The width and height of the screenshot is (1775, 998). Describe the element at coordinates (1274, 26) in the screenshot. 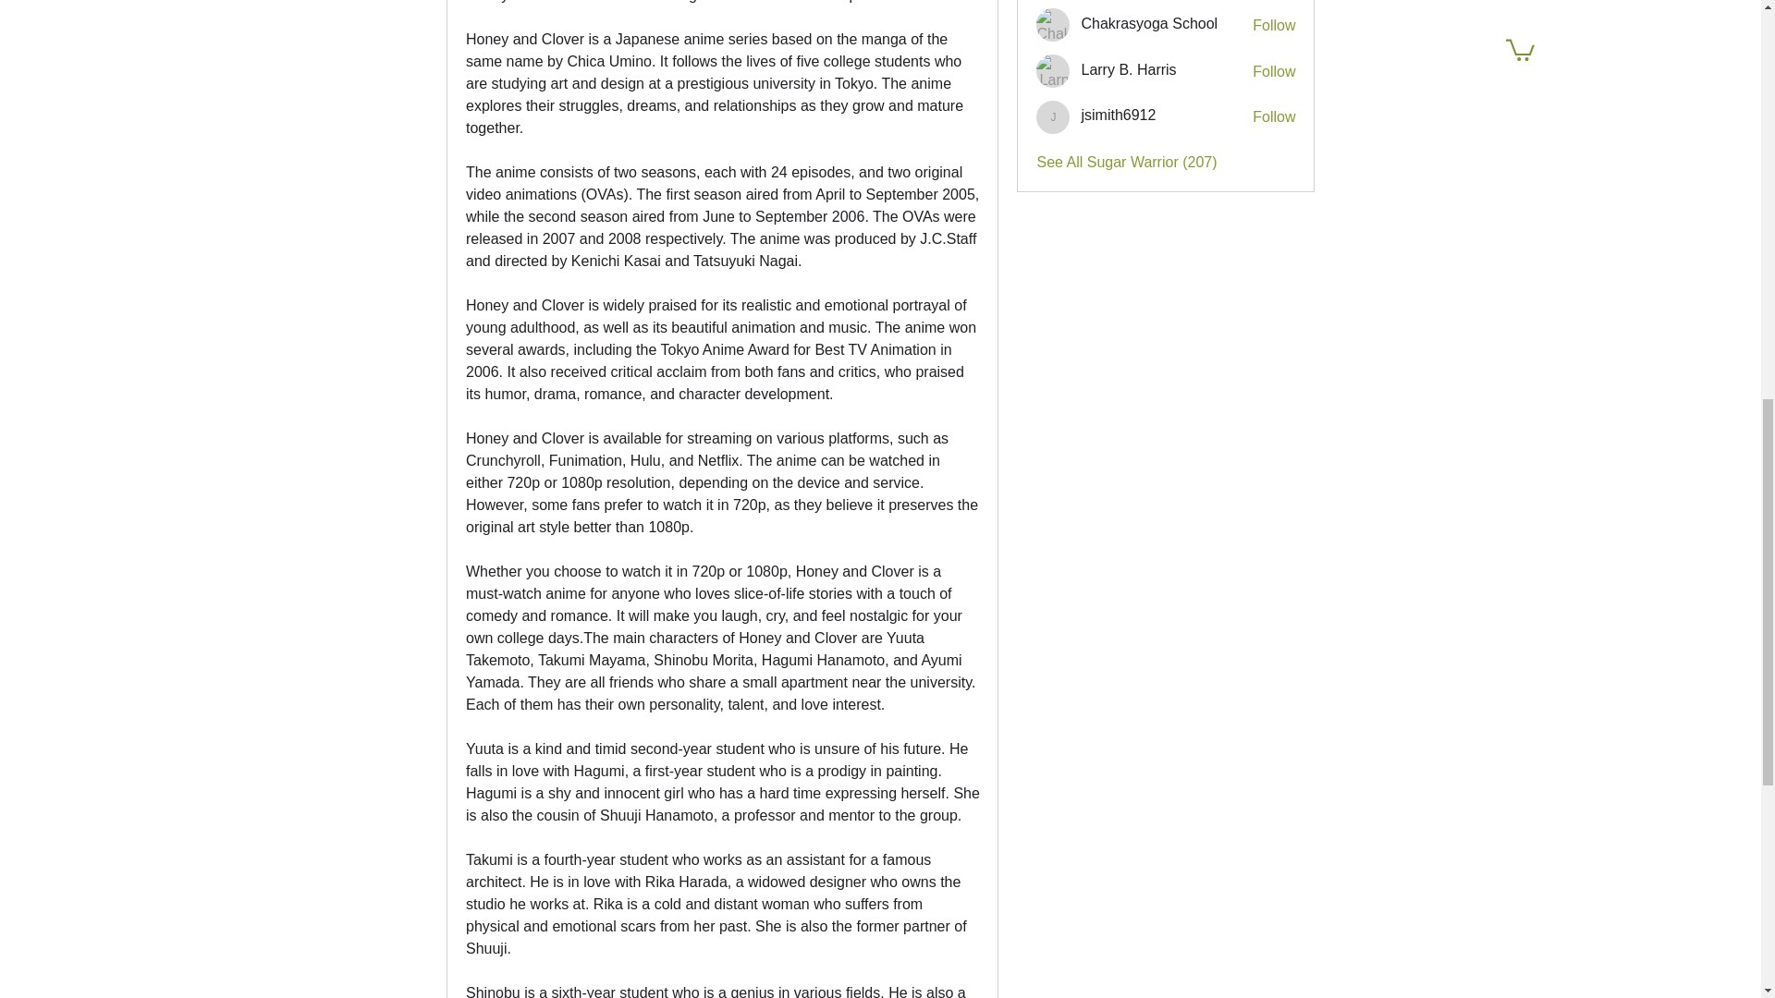

I see `Follow` at that location.